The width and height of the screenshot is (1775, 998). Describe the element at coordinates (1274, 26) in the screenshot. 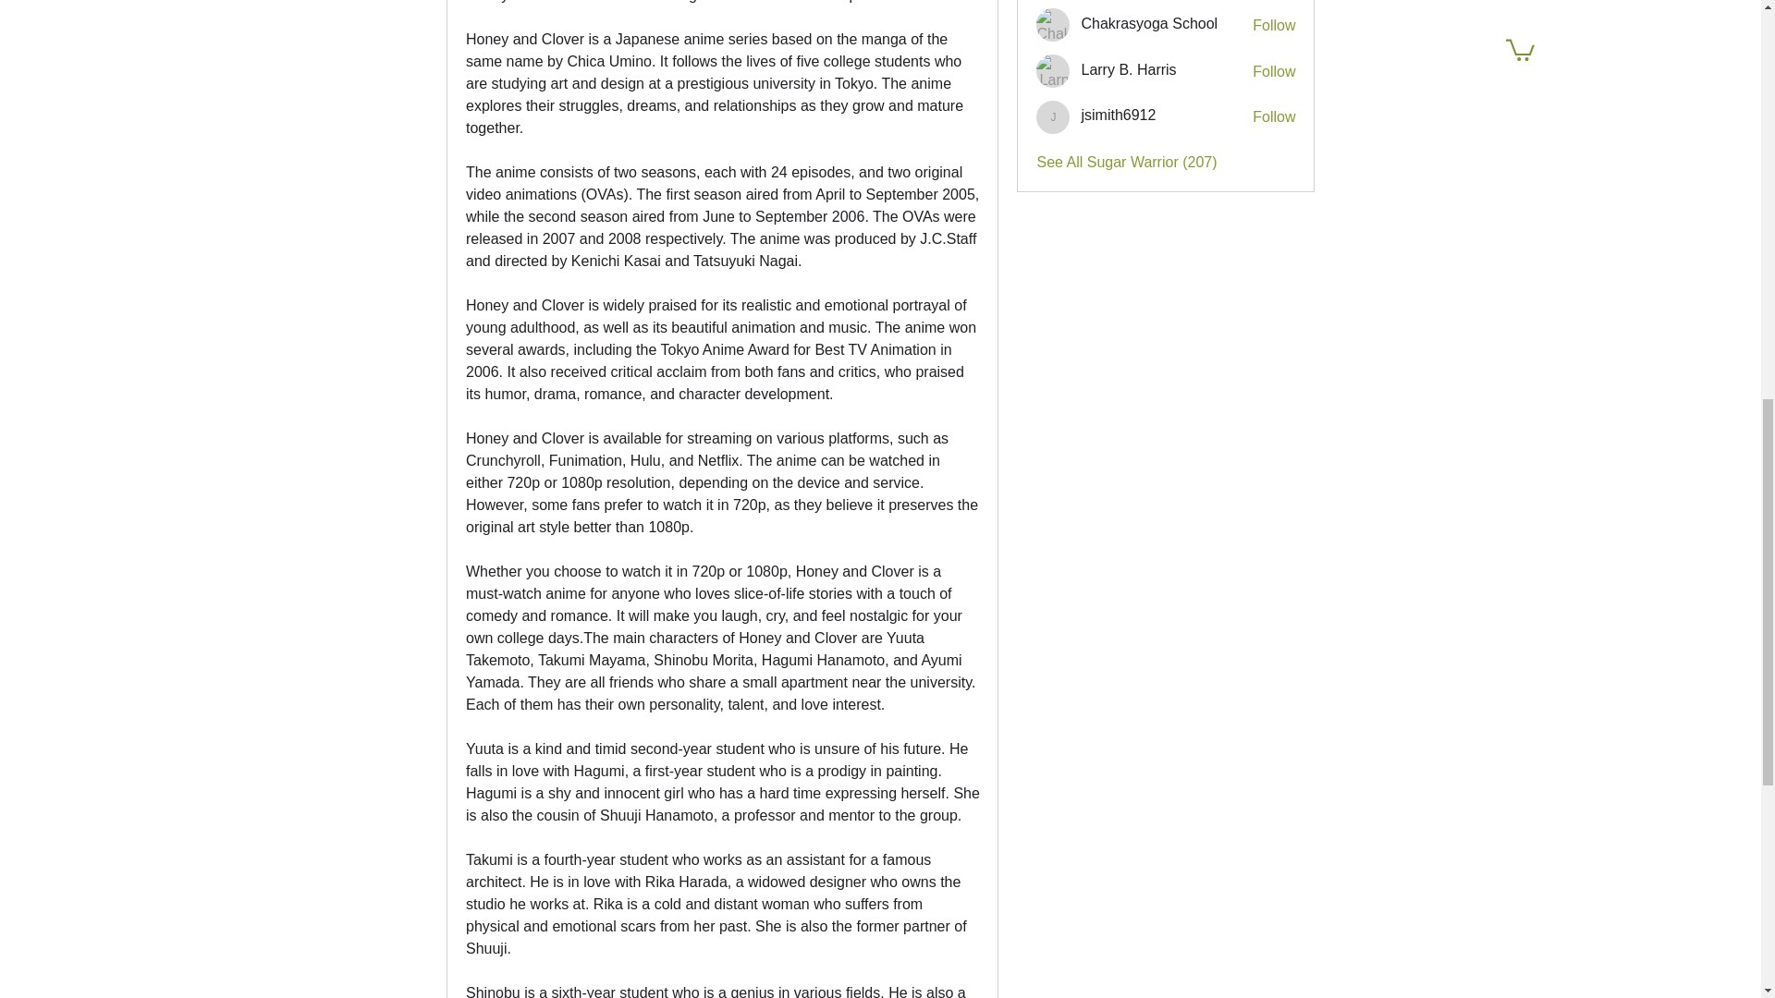

I see `Follow` at that location.